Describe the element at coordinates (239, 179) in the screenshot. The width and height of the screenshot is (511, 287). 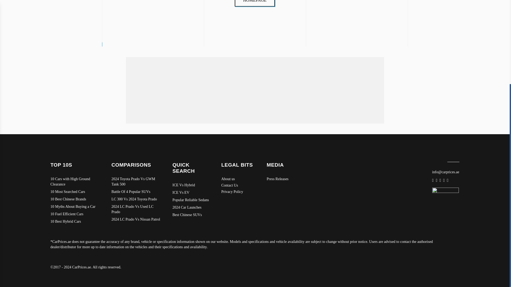
I see `About us` at that location.